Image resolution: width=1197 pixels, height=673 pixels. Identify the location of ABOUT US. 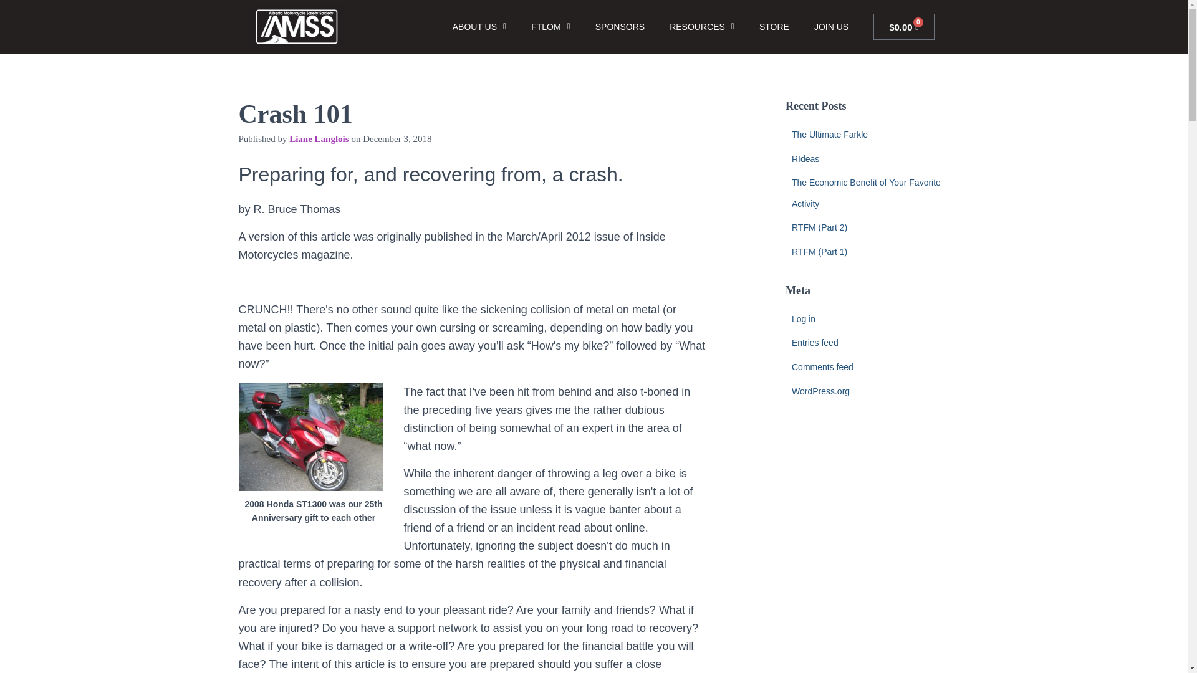
(479, 26).